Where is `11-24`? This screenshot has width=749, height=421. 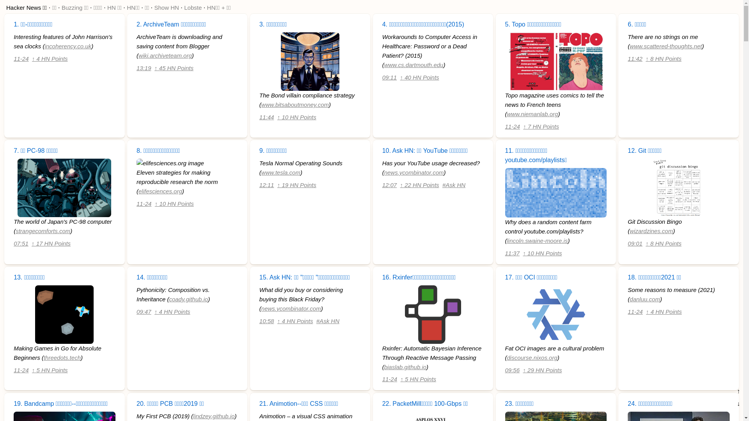
11-24 is located at coordinates (512, 126).